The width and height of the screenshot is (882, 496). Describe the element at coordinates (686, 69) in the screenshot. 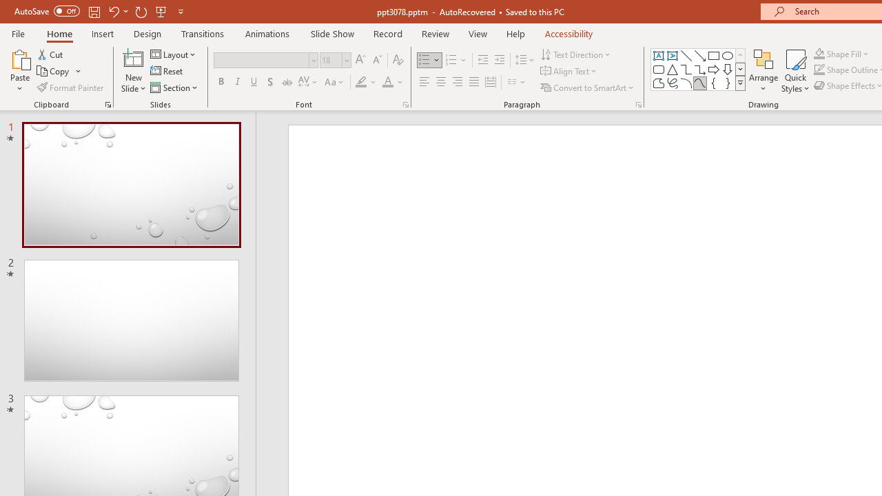

I see `Connector: Elbow` at that location.